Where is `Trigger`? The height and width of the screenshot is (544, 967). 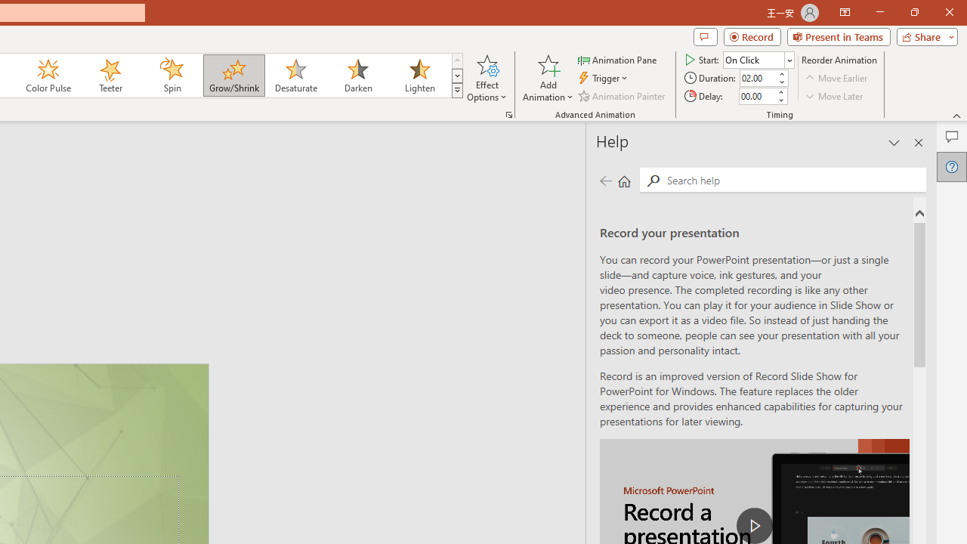
Trigger is located at coordinates (604, 79).